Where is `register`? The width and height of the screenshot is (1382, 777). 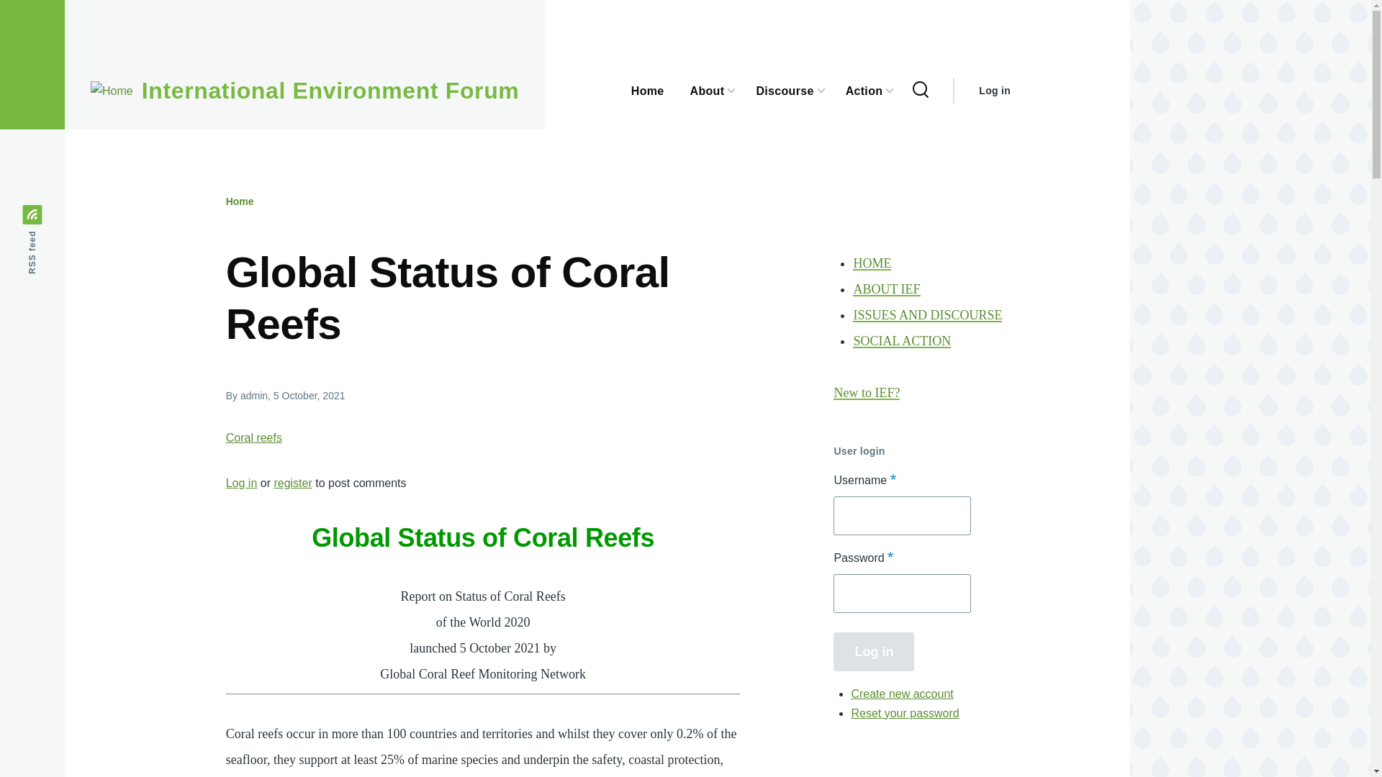 register is located at coordinates (292, 483).